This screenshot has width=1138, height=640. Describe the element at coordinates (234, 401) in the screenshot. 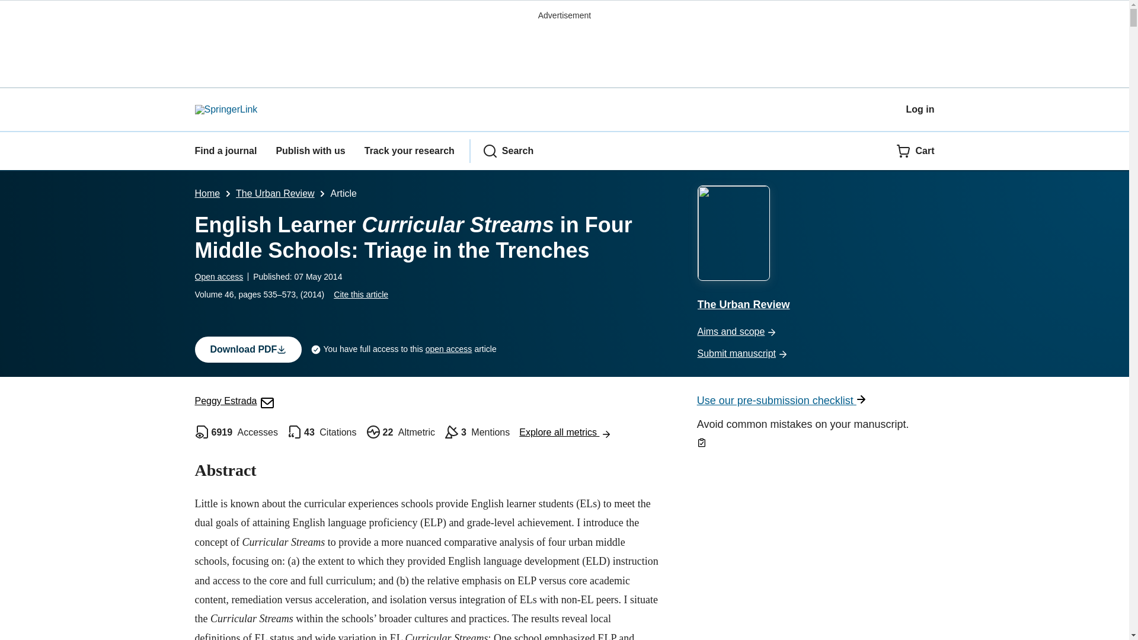

I see `Peggy Estrada` at that location.